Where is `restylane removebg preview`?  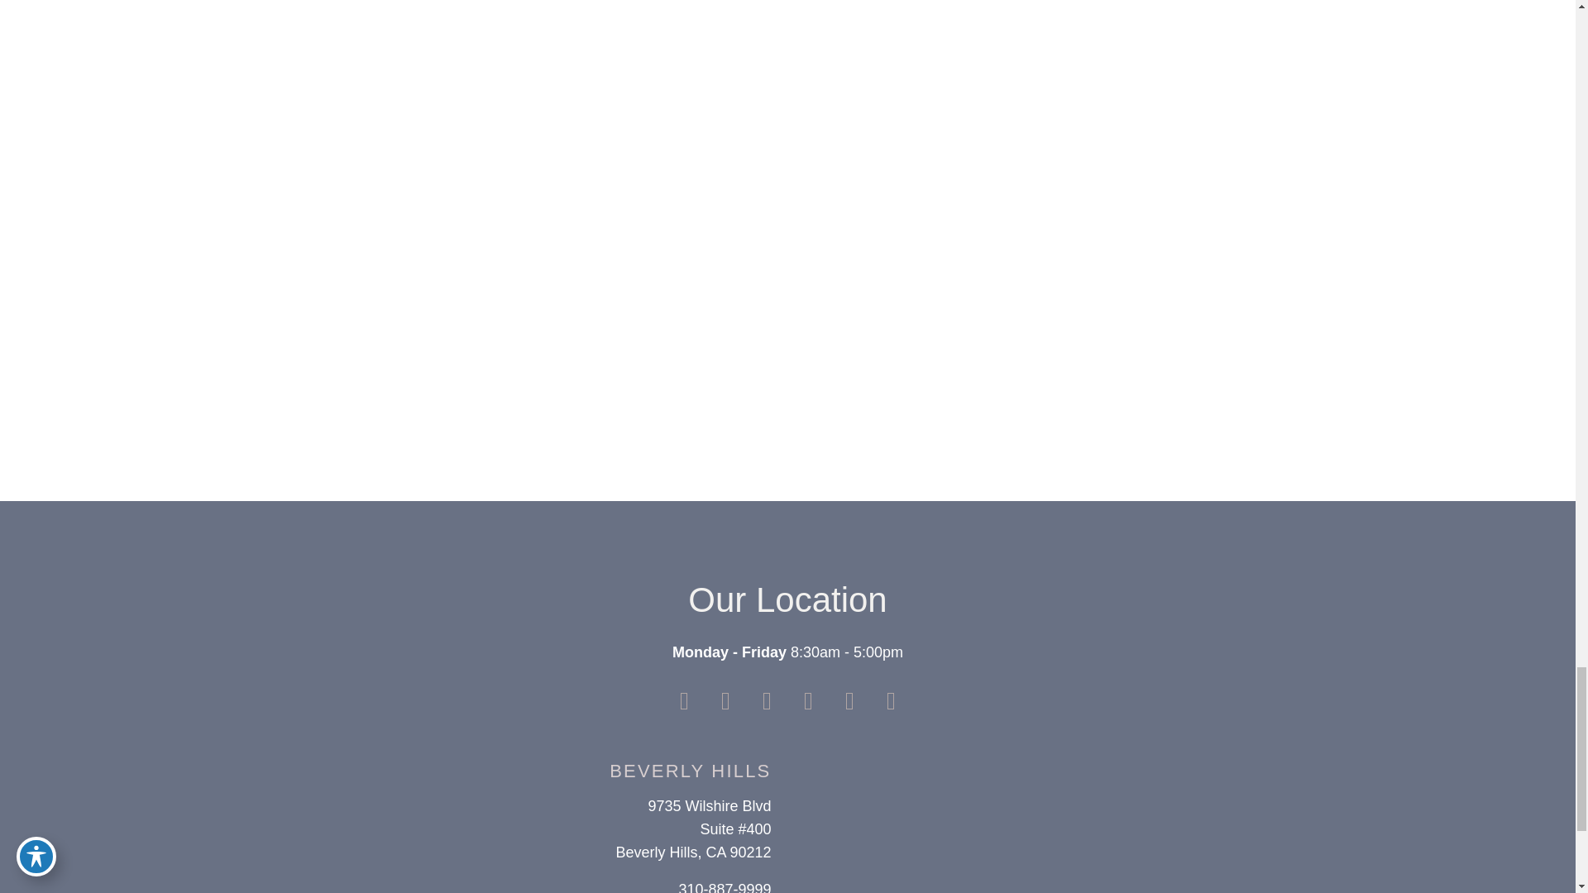 restylane removebg preview is located at coordinates (392, 384).